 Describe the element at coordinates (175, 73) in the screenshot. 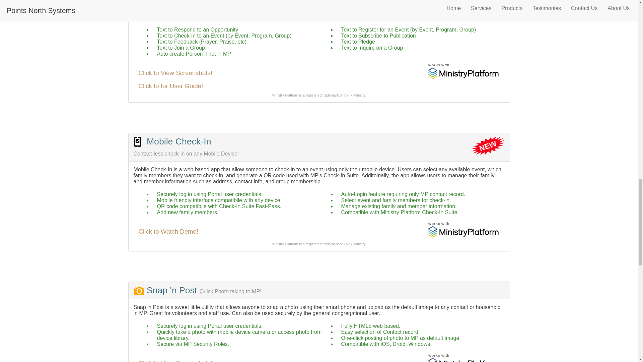

I see `Click to View Screenshots!` at that location.